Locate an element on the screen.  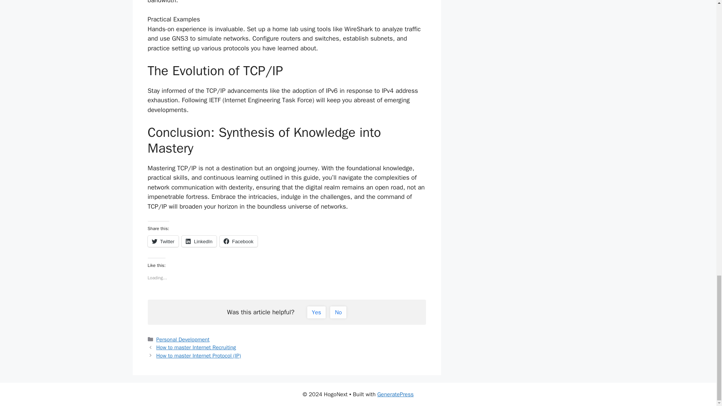
Click to share on Facebook is located at coordinates (238, 241).